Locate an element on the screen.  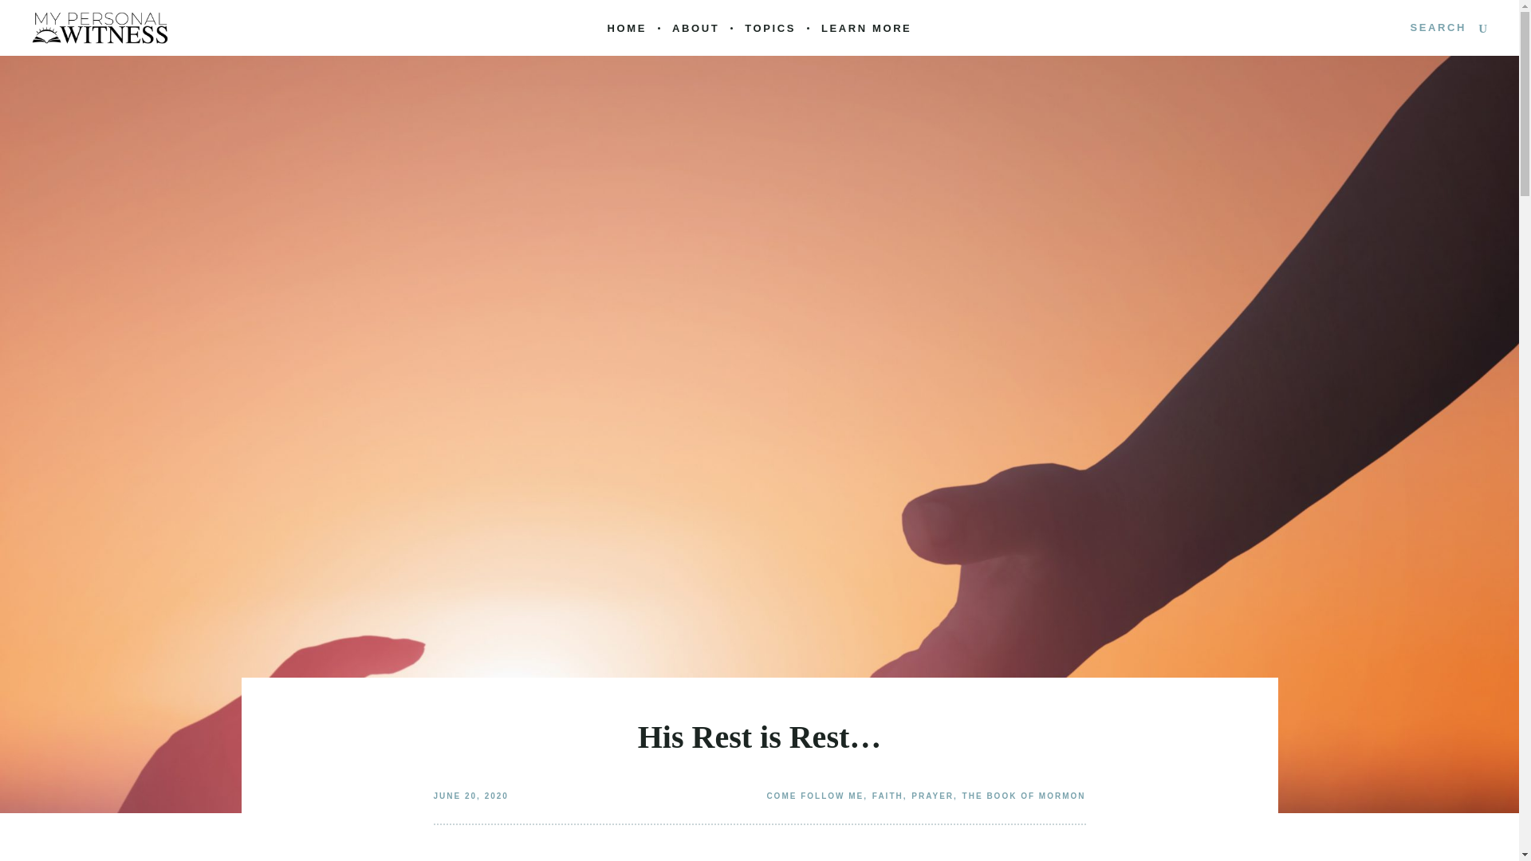
SEARCH is located at coordinates (1448, 27).